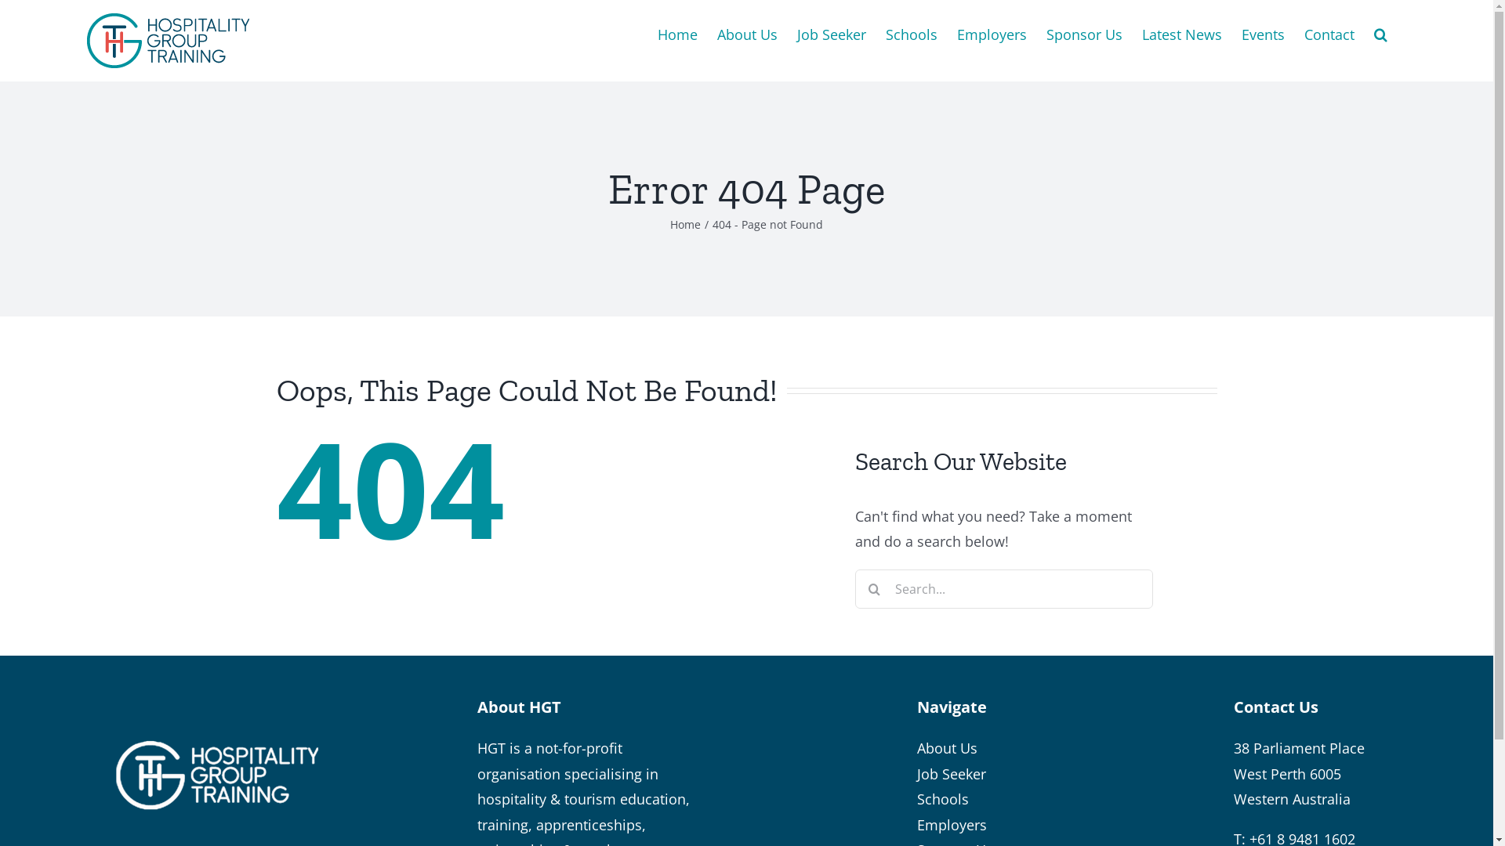 Image resolution: width=1505 pixels, height=846 pixels. I want to click on Job Seeker, so click(952, 774).